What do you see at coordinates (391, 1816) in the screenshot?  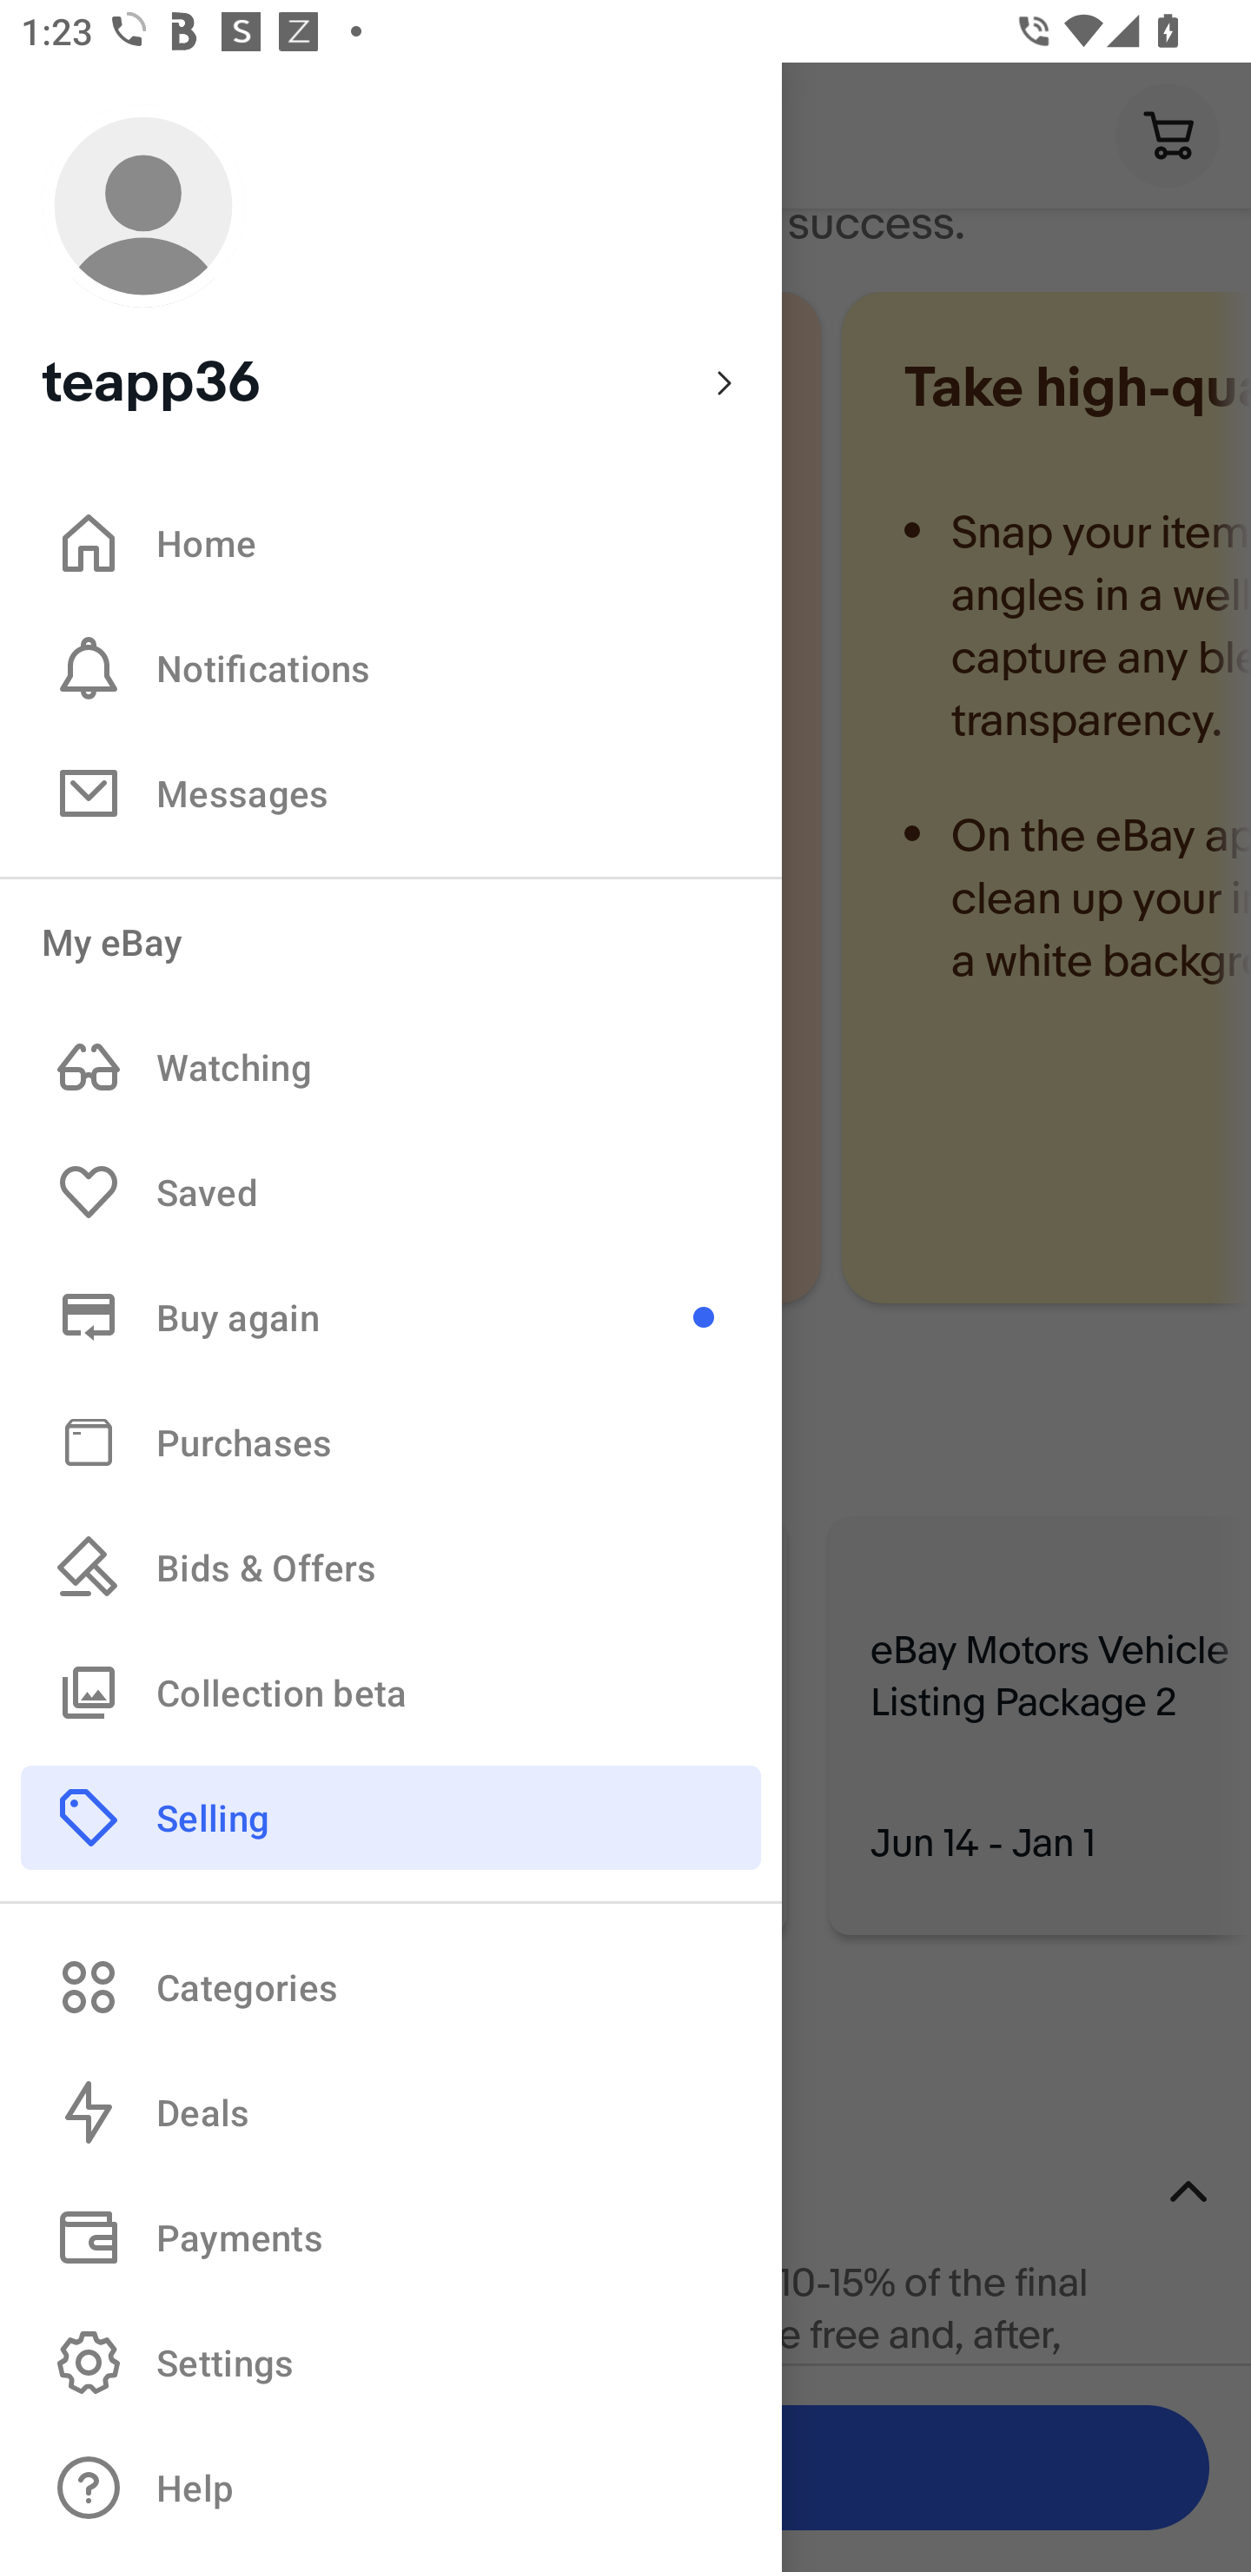 I see `Selling` at bounding box center [391, 1816].